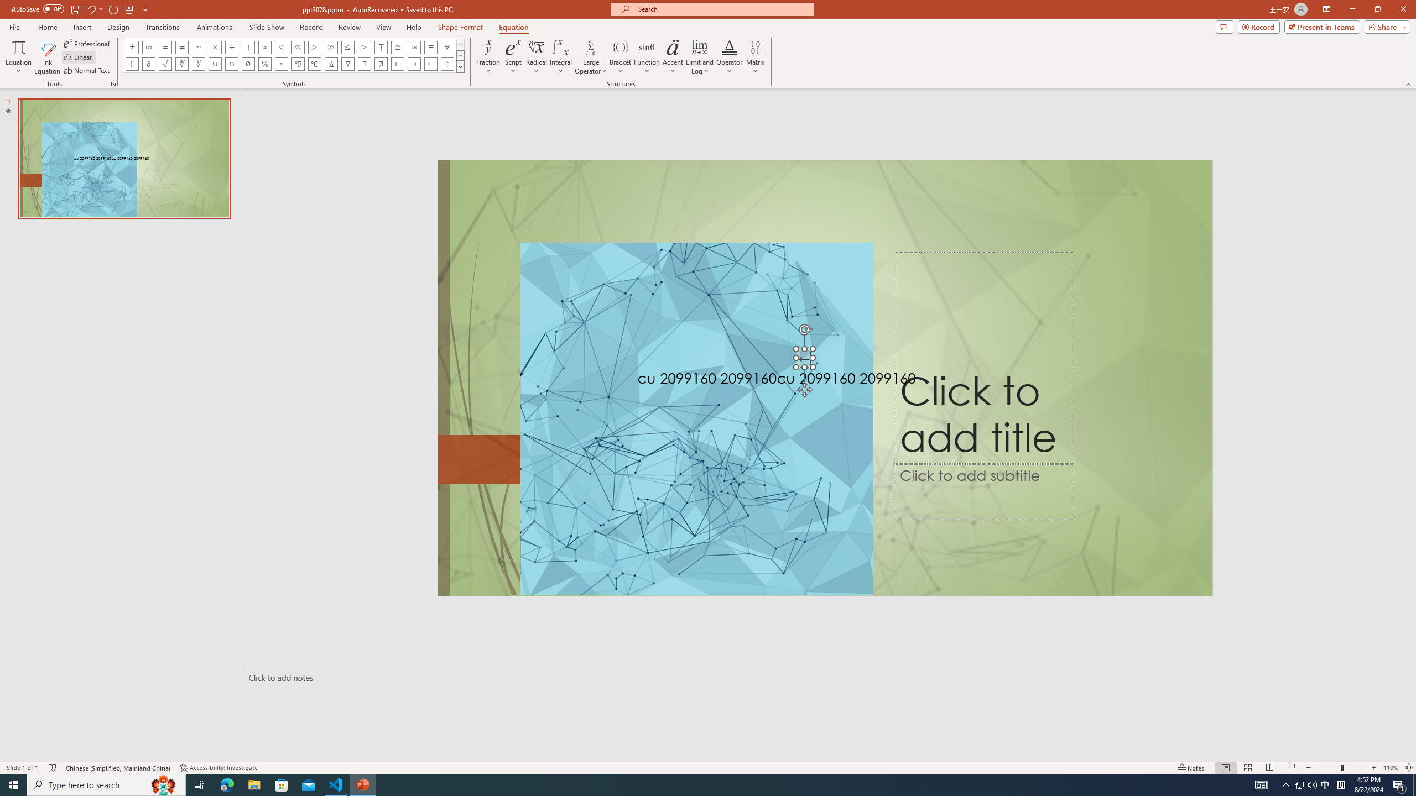 Image resolution: width=1416 pixels, height=796 pixels. Describe the element at coordinates (132, 64) in the screenshot. I see `Equation Symbol Complement` at that location.